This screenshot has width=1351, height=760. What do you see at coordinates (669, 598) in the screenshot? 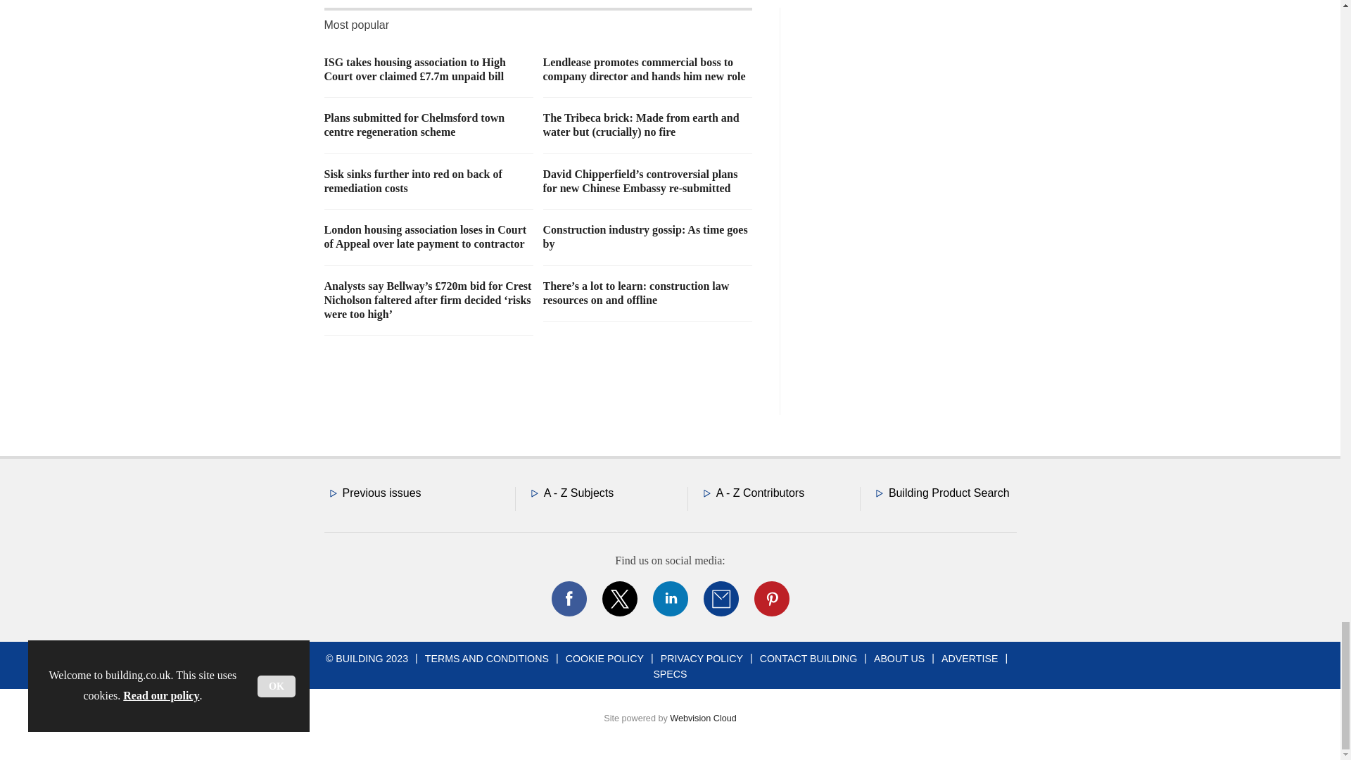
I see `Connect with us on Linked in` at bounding box center [669, 598].